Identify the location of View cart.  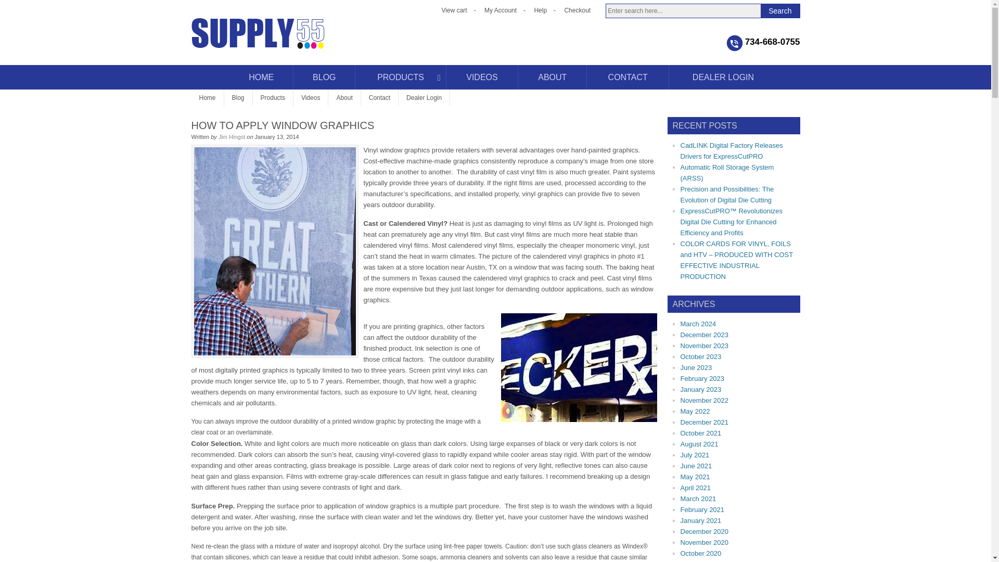
(454, 10).